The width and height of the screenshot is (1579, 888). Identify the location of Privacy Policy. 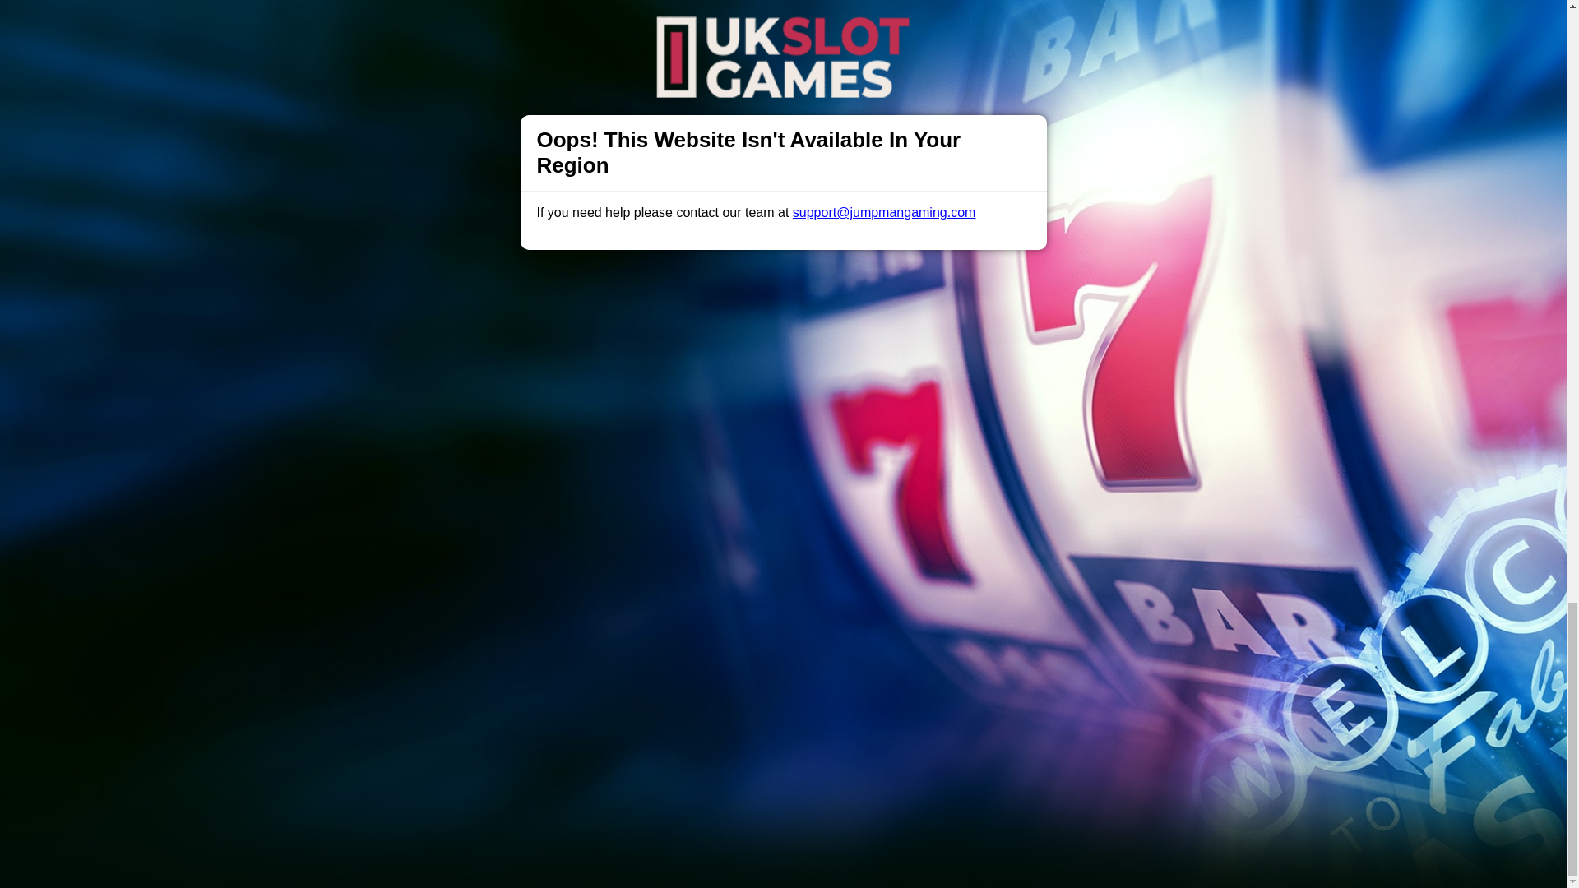
(729, 533).